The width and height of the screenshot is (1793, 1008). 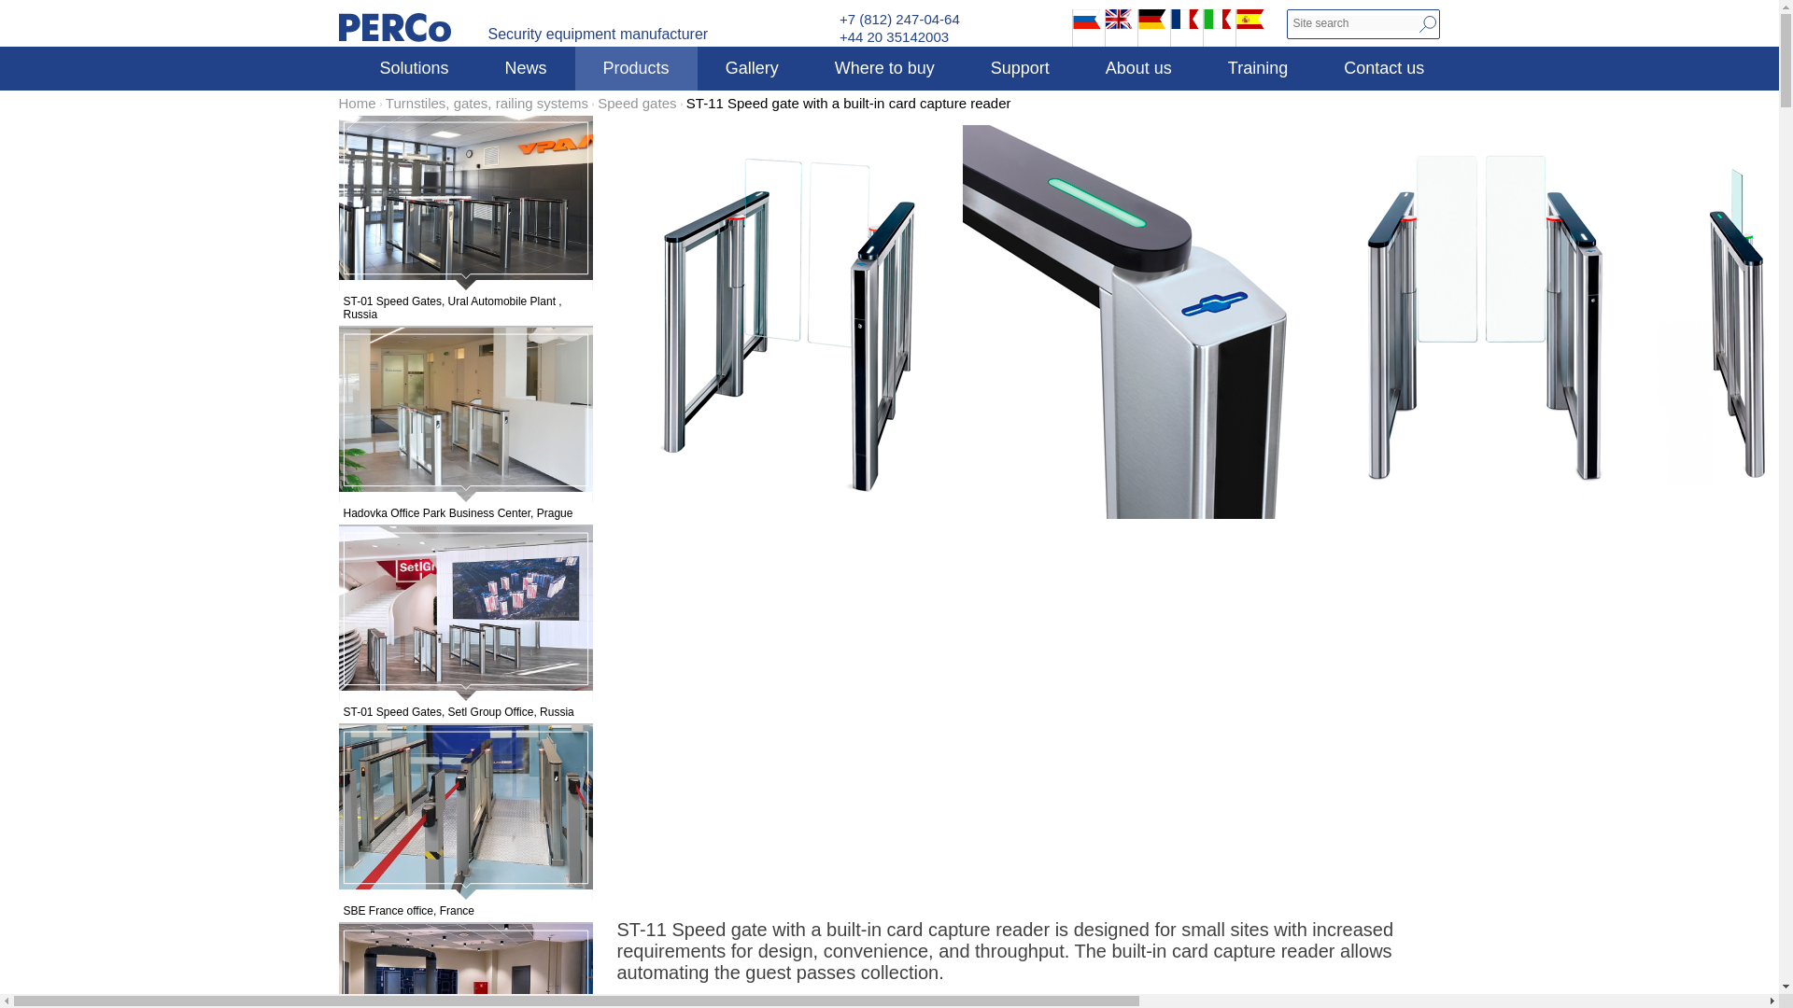 I want to click on News, so click(x=526, y=68).